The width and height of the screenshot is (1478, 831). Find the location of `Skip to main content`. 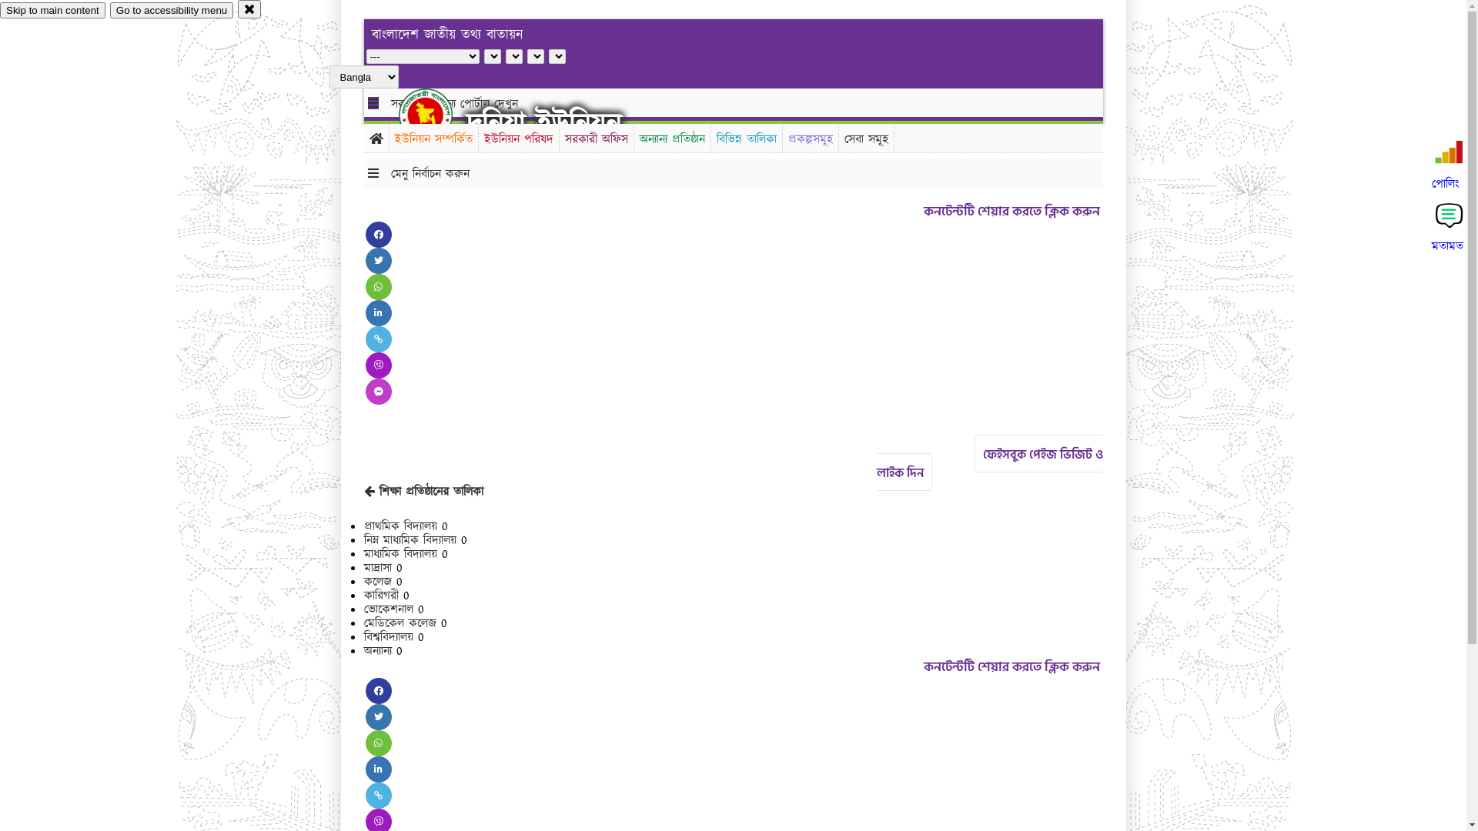

Skip to main content is located at coordinates (52, 11).